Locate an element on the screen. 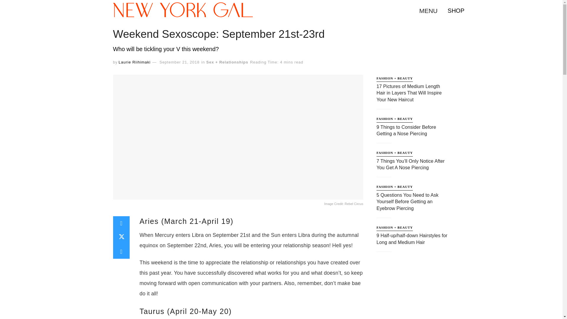 The image size is (567, 319). 9 Things to Consider Before Getting a Nose Piercing is located at coordinates (406, 131).